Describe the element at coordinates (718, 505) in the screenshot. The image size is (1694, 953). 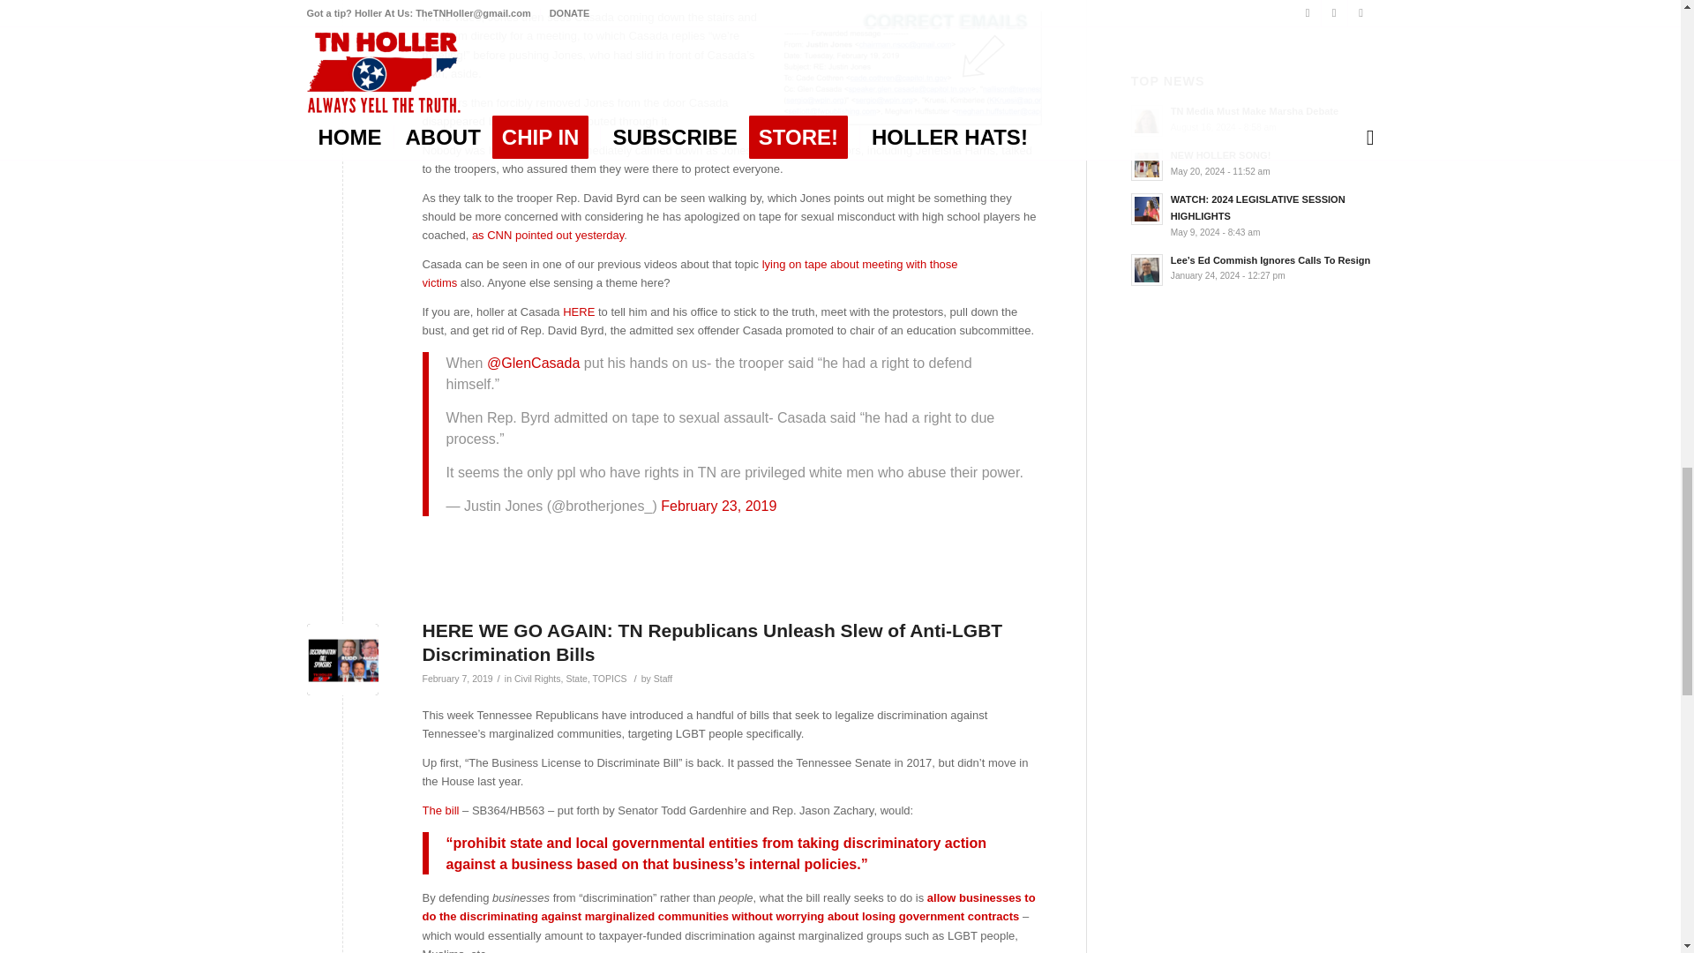
I see `February 23, 2019` at that location.